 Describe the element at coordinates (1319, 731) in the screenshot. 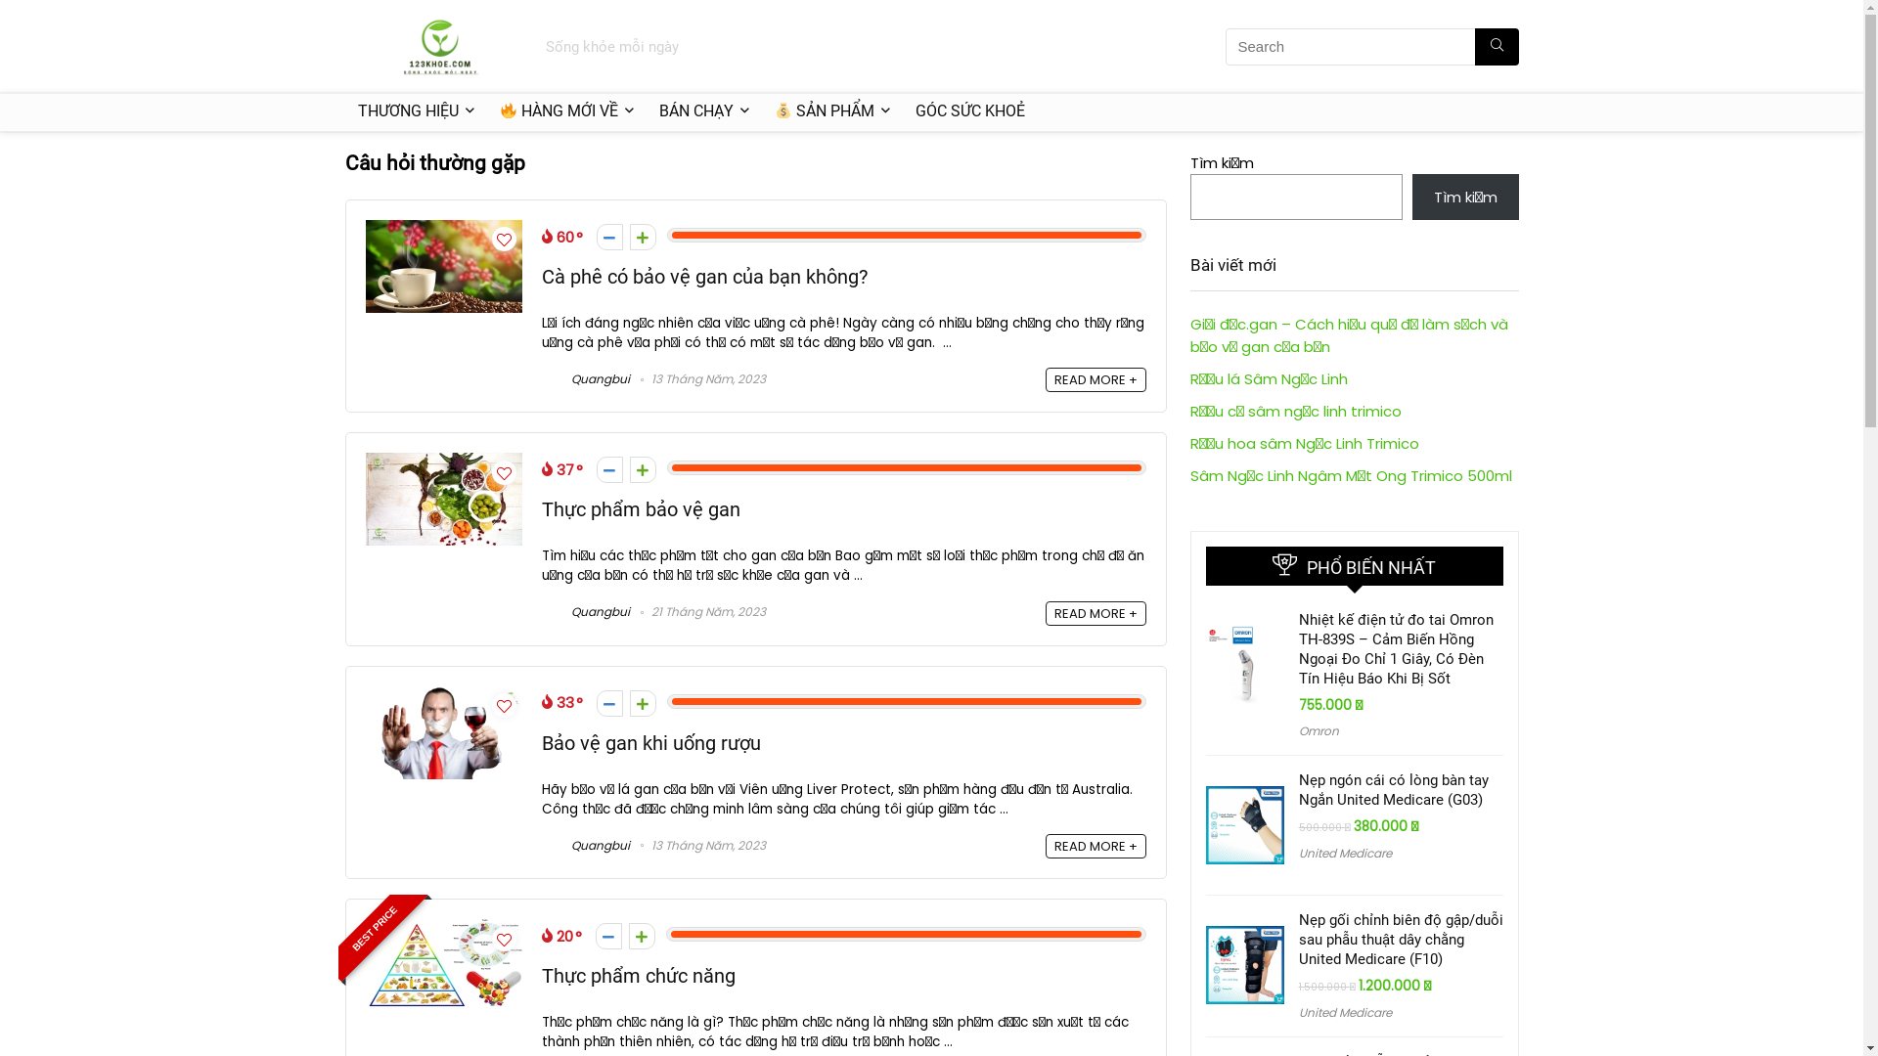

I see `Omron` at that location.